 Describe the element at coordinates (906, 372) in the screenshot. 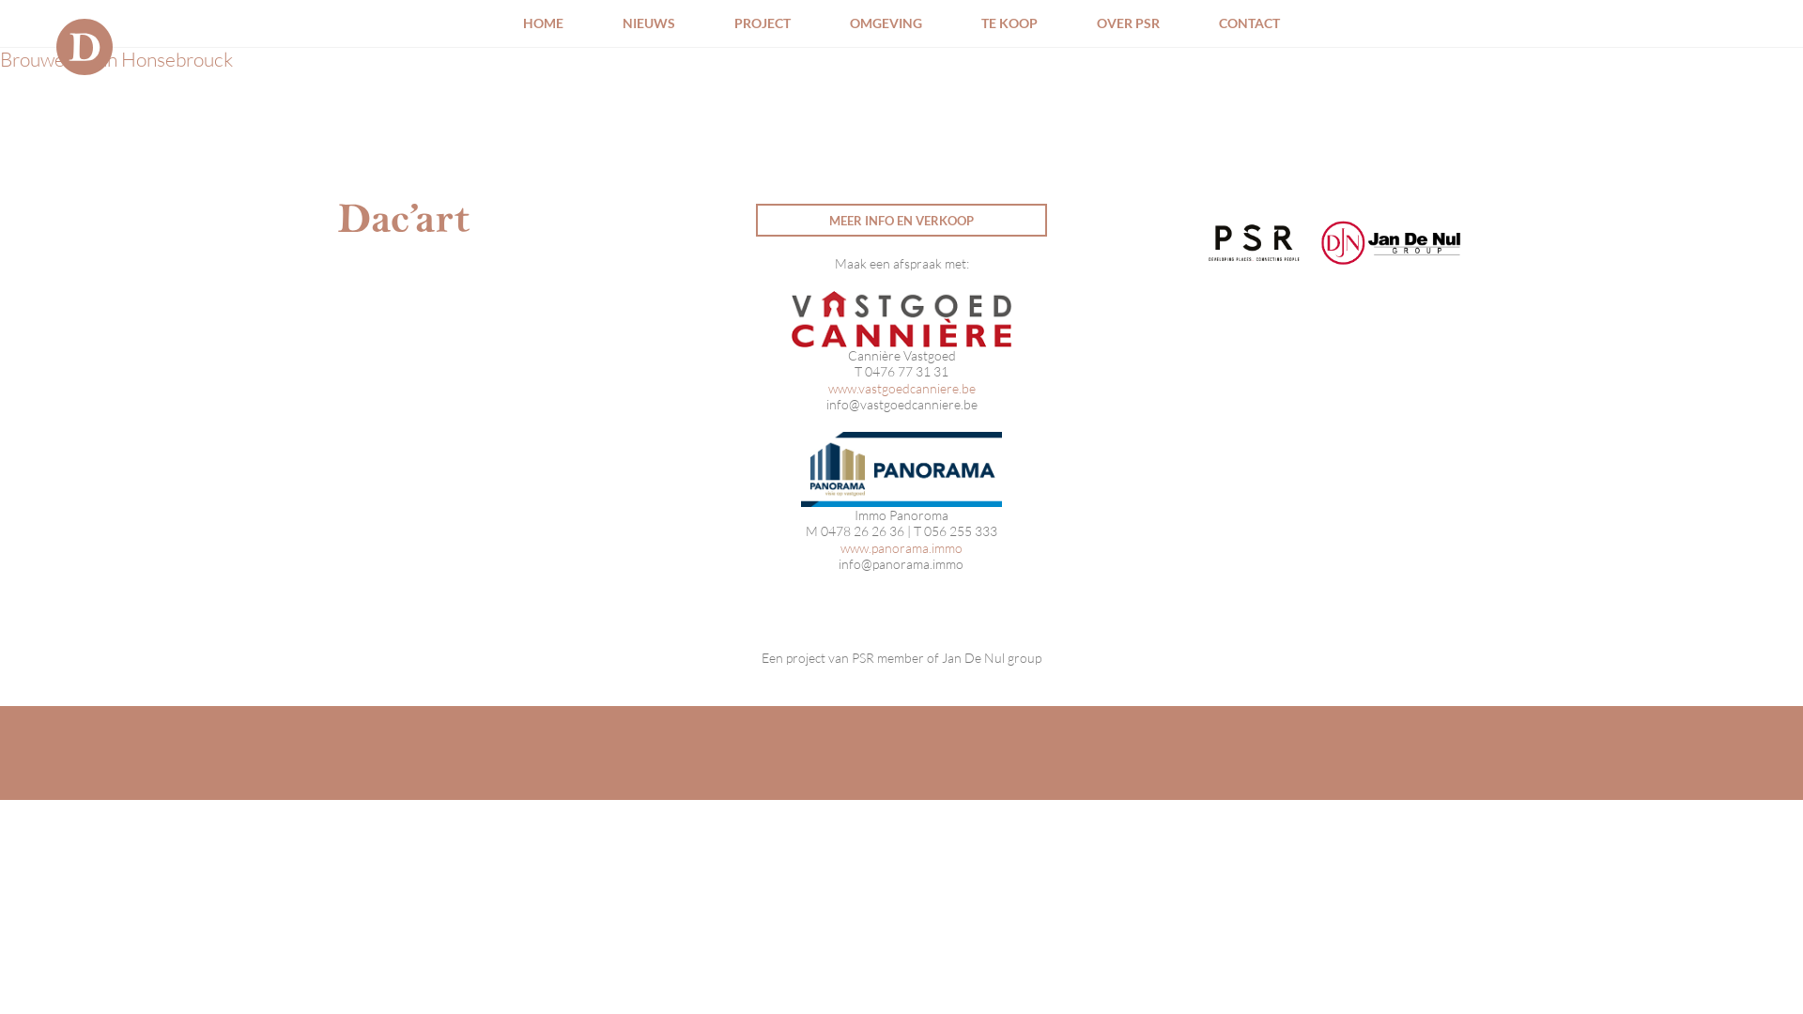

I see `0476 77 31 31` at that location.